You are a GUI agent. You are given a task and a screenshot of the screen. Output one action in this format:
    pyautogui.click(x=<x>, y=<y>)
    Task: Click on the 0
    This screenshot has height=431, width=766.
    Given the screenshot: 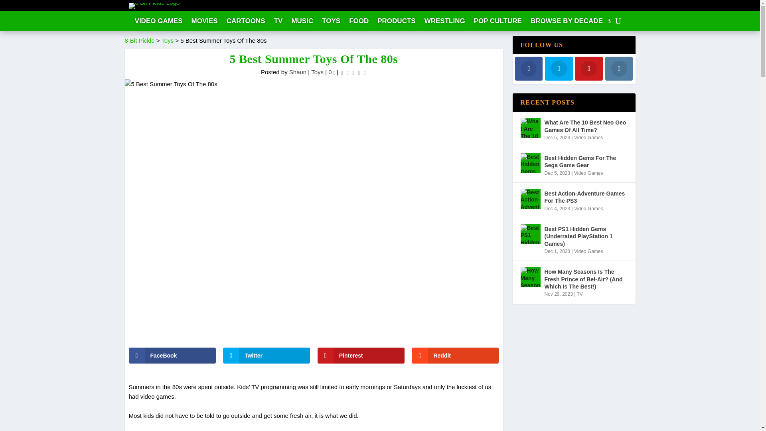 What is the action you would take?
    pyautogui.click(x=332, y=72)
    